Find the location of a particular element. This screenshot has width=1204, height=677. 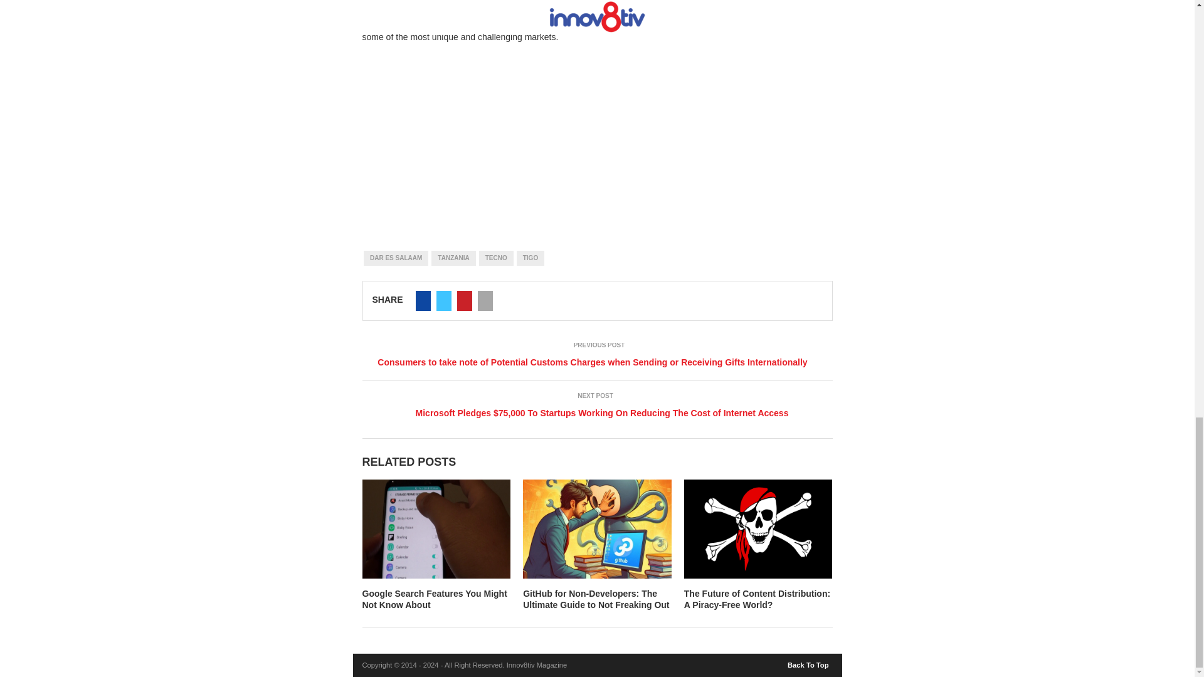

TECNO is located at coordinates (497, 258).